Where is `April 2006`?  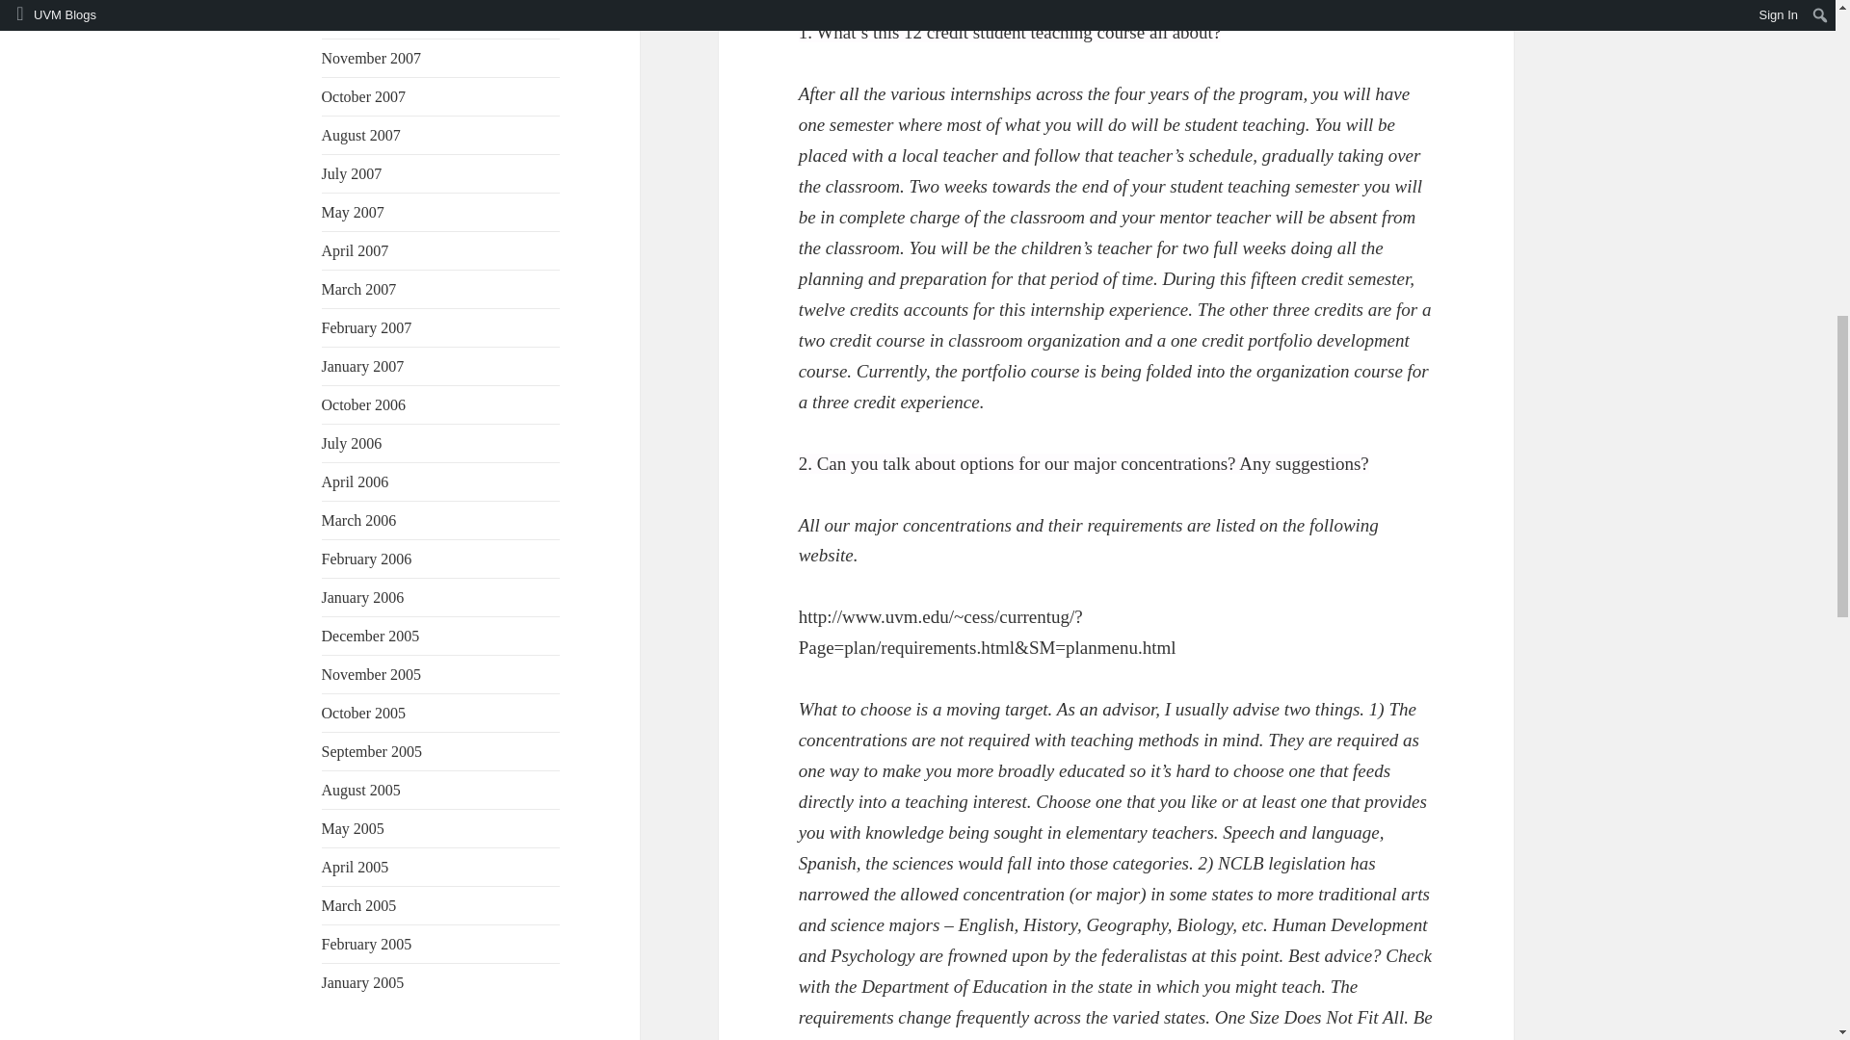 April 2006 is located at coordinates (355, 481).